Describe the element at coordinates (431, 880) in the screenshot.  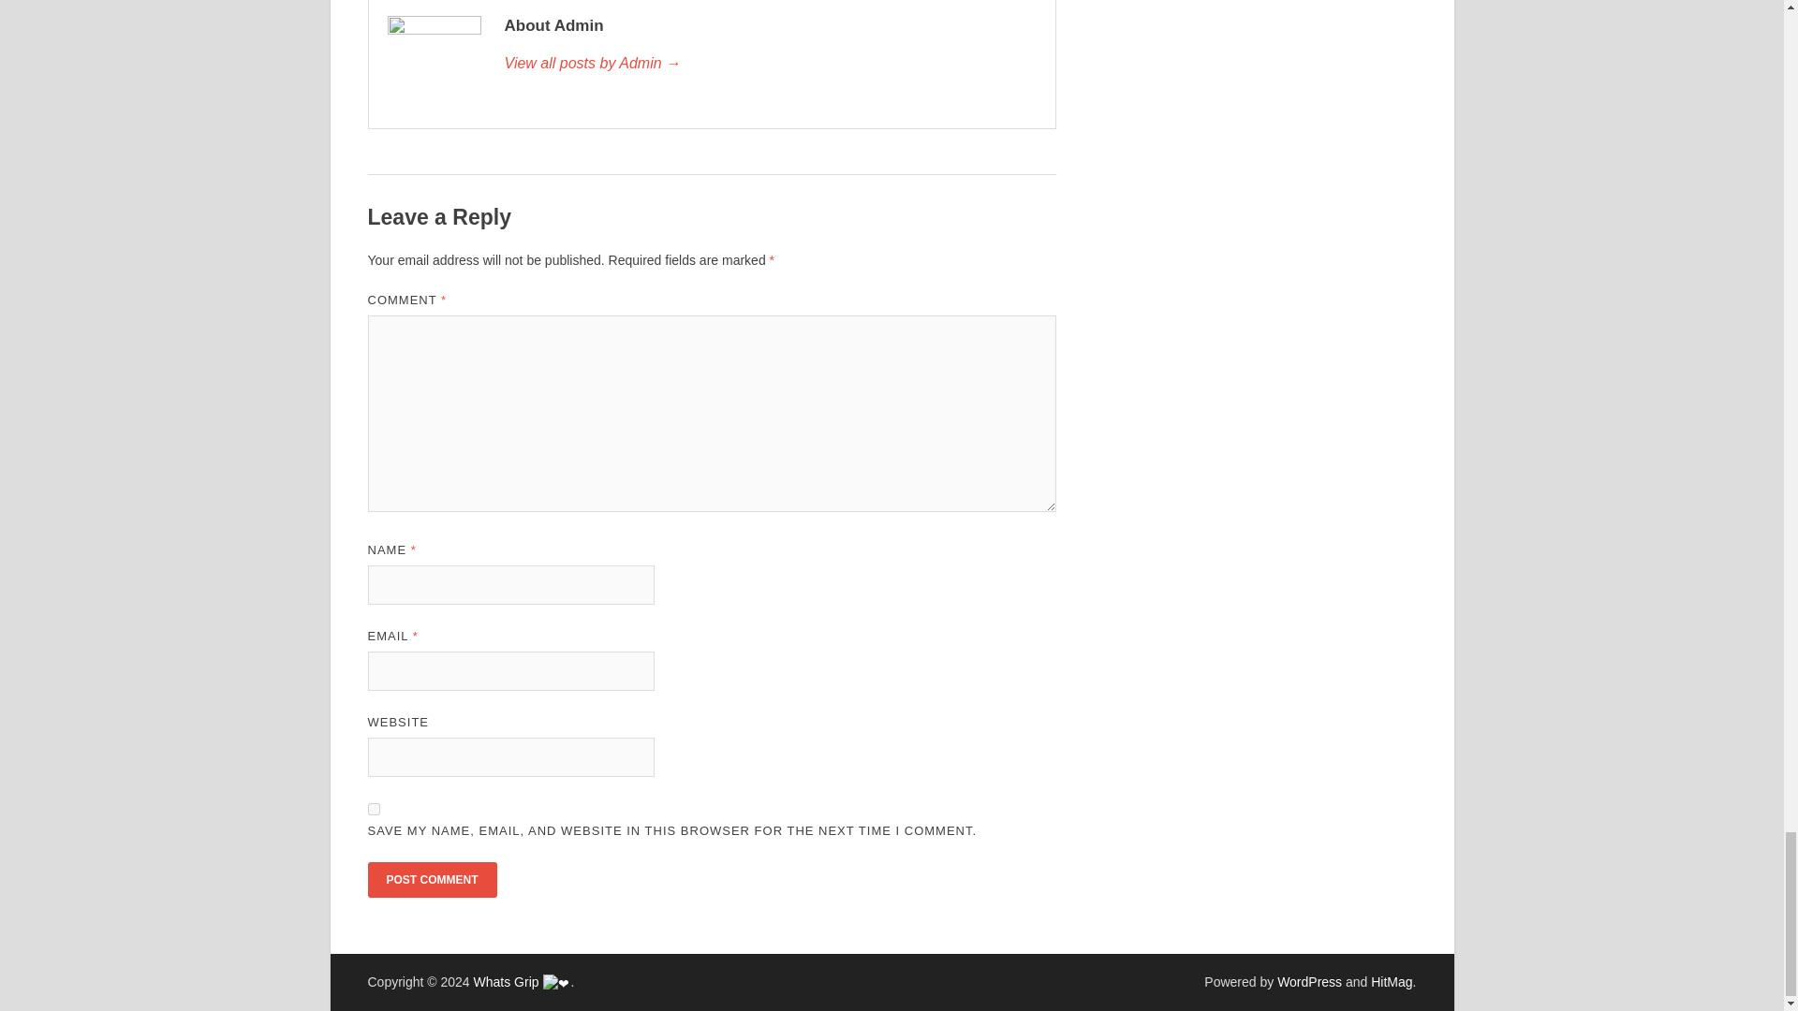
I see `Post Comment` at that location.